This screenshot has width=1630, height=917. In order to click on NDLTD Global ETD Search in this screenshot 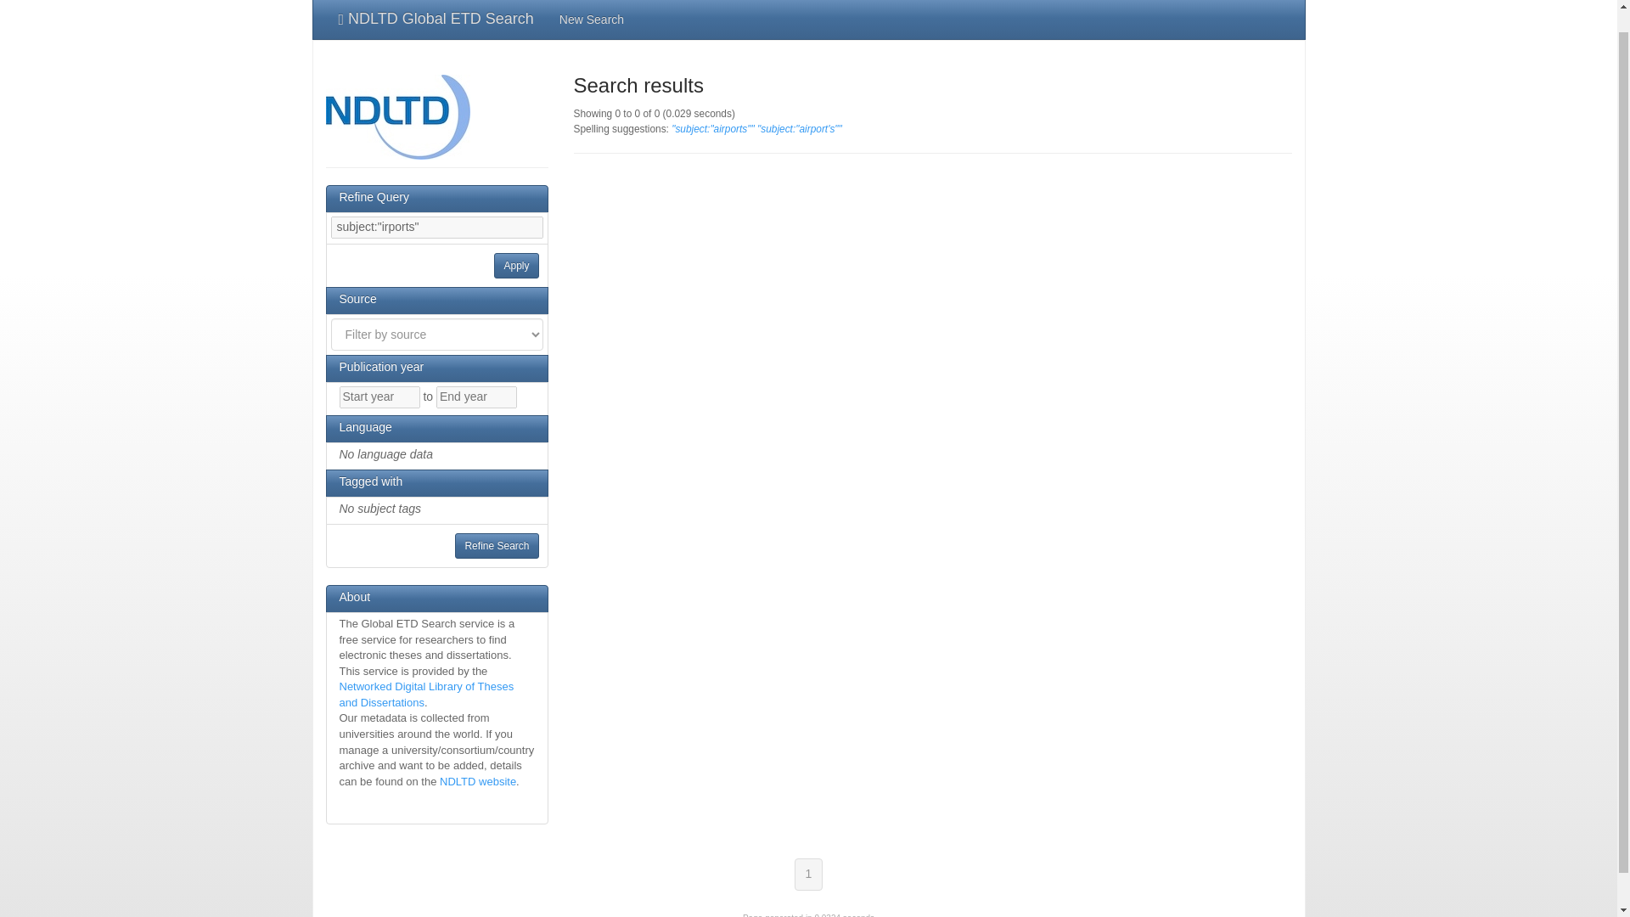, I will do `click(436, 20)`.